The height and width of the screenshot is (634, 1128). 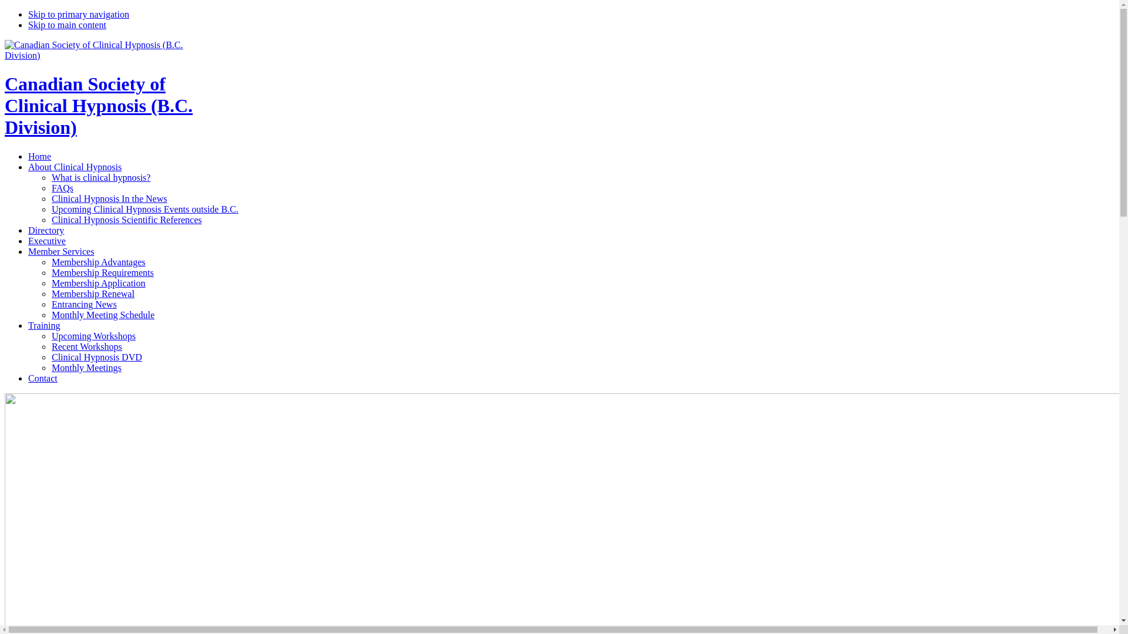 What do you see at coordinates (75, 167) in the screenshot?
I see `About Clinical Hypnosis` at bounding box center [75, 167].